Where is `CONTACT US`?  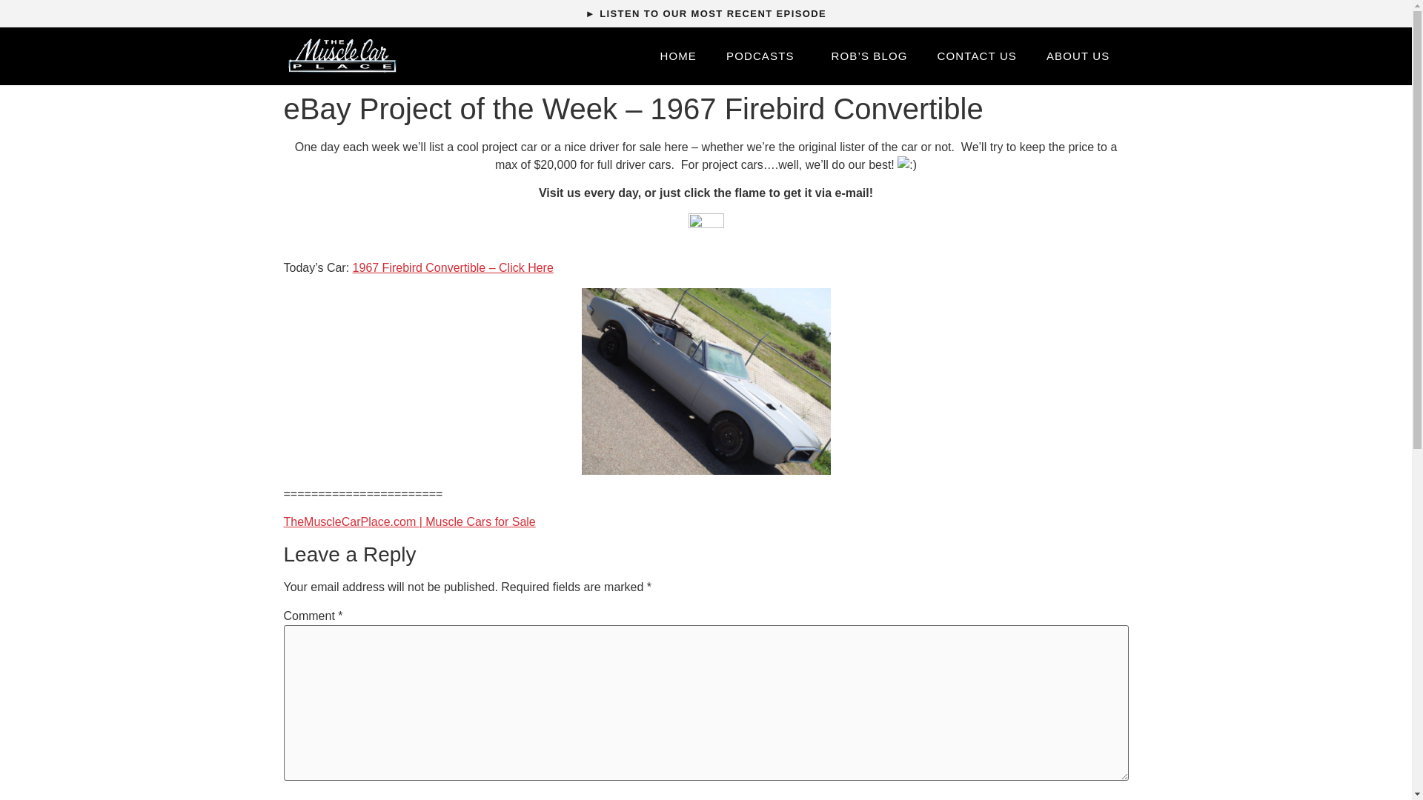
CONTACT US is located at coordinates (977, 56).